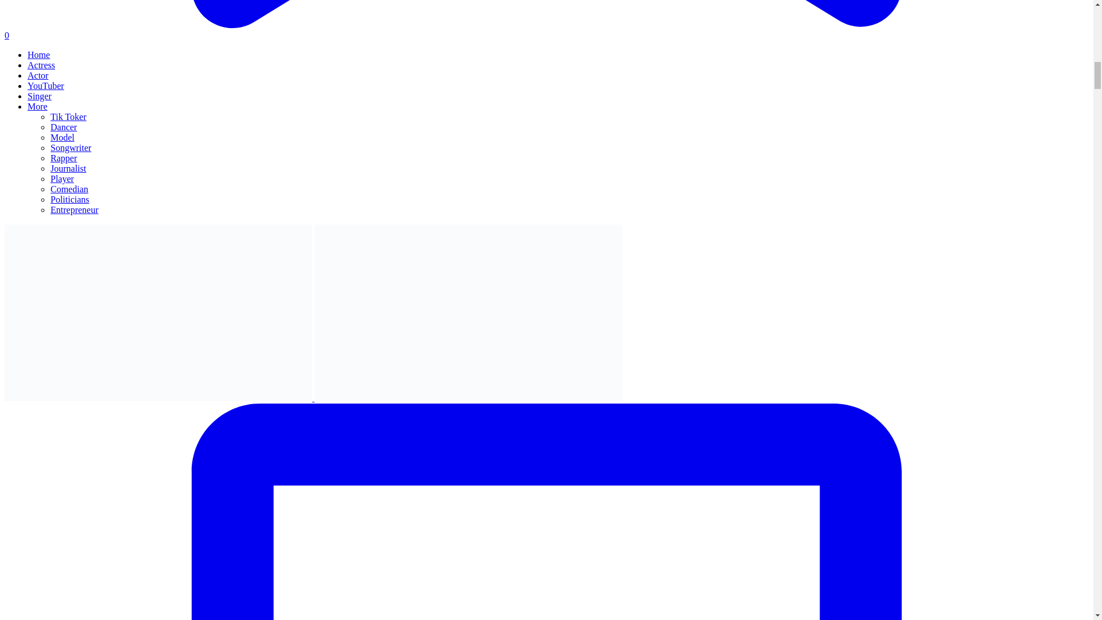 The height and width of the screenshot is (620, 1102). What do you see at coordinates (38, 55) in the screenshot?
I see `Home` at bounding box center [38, 55].